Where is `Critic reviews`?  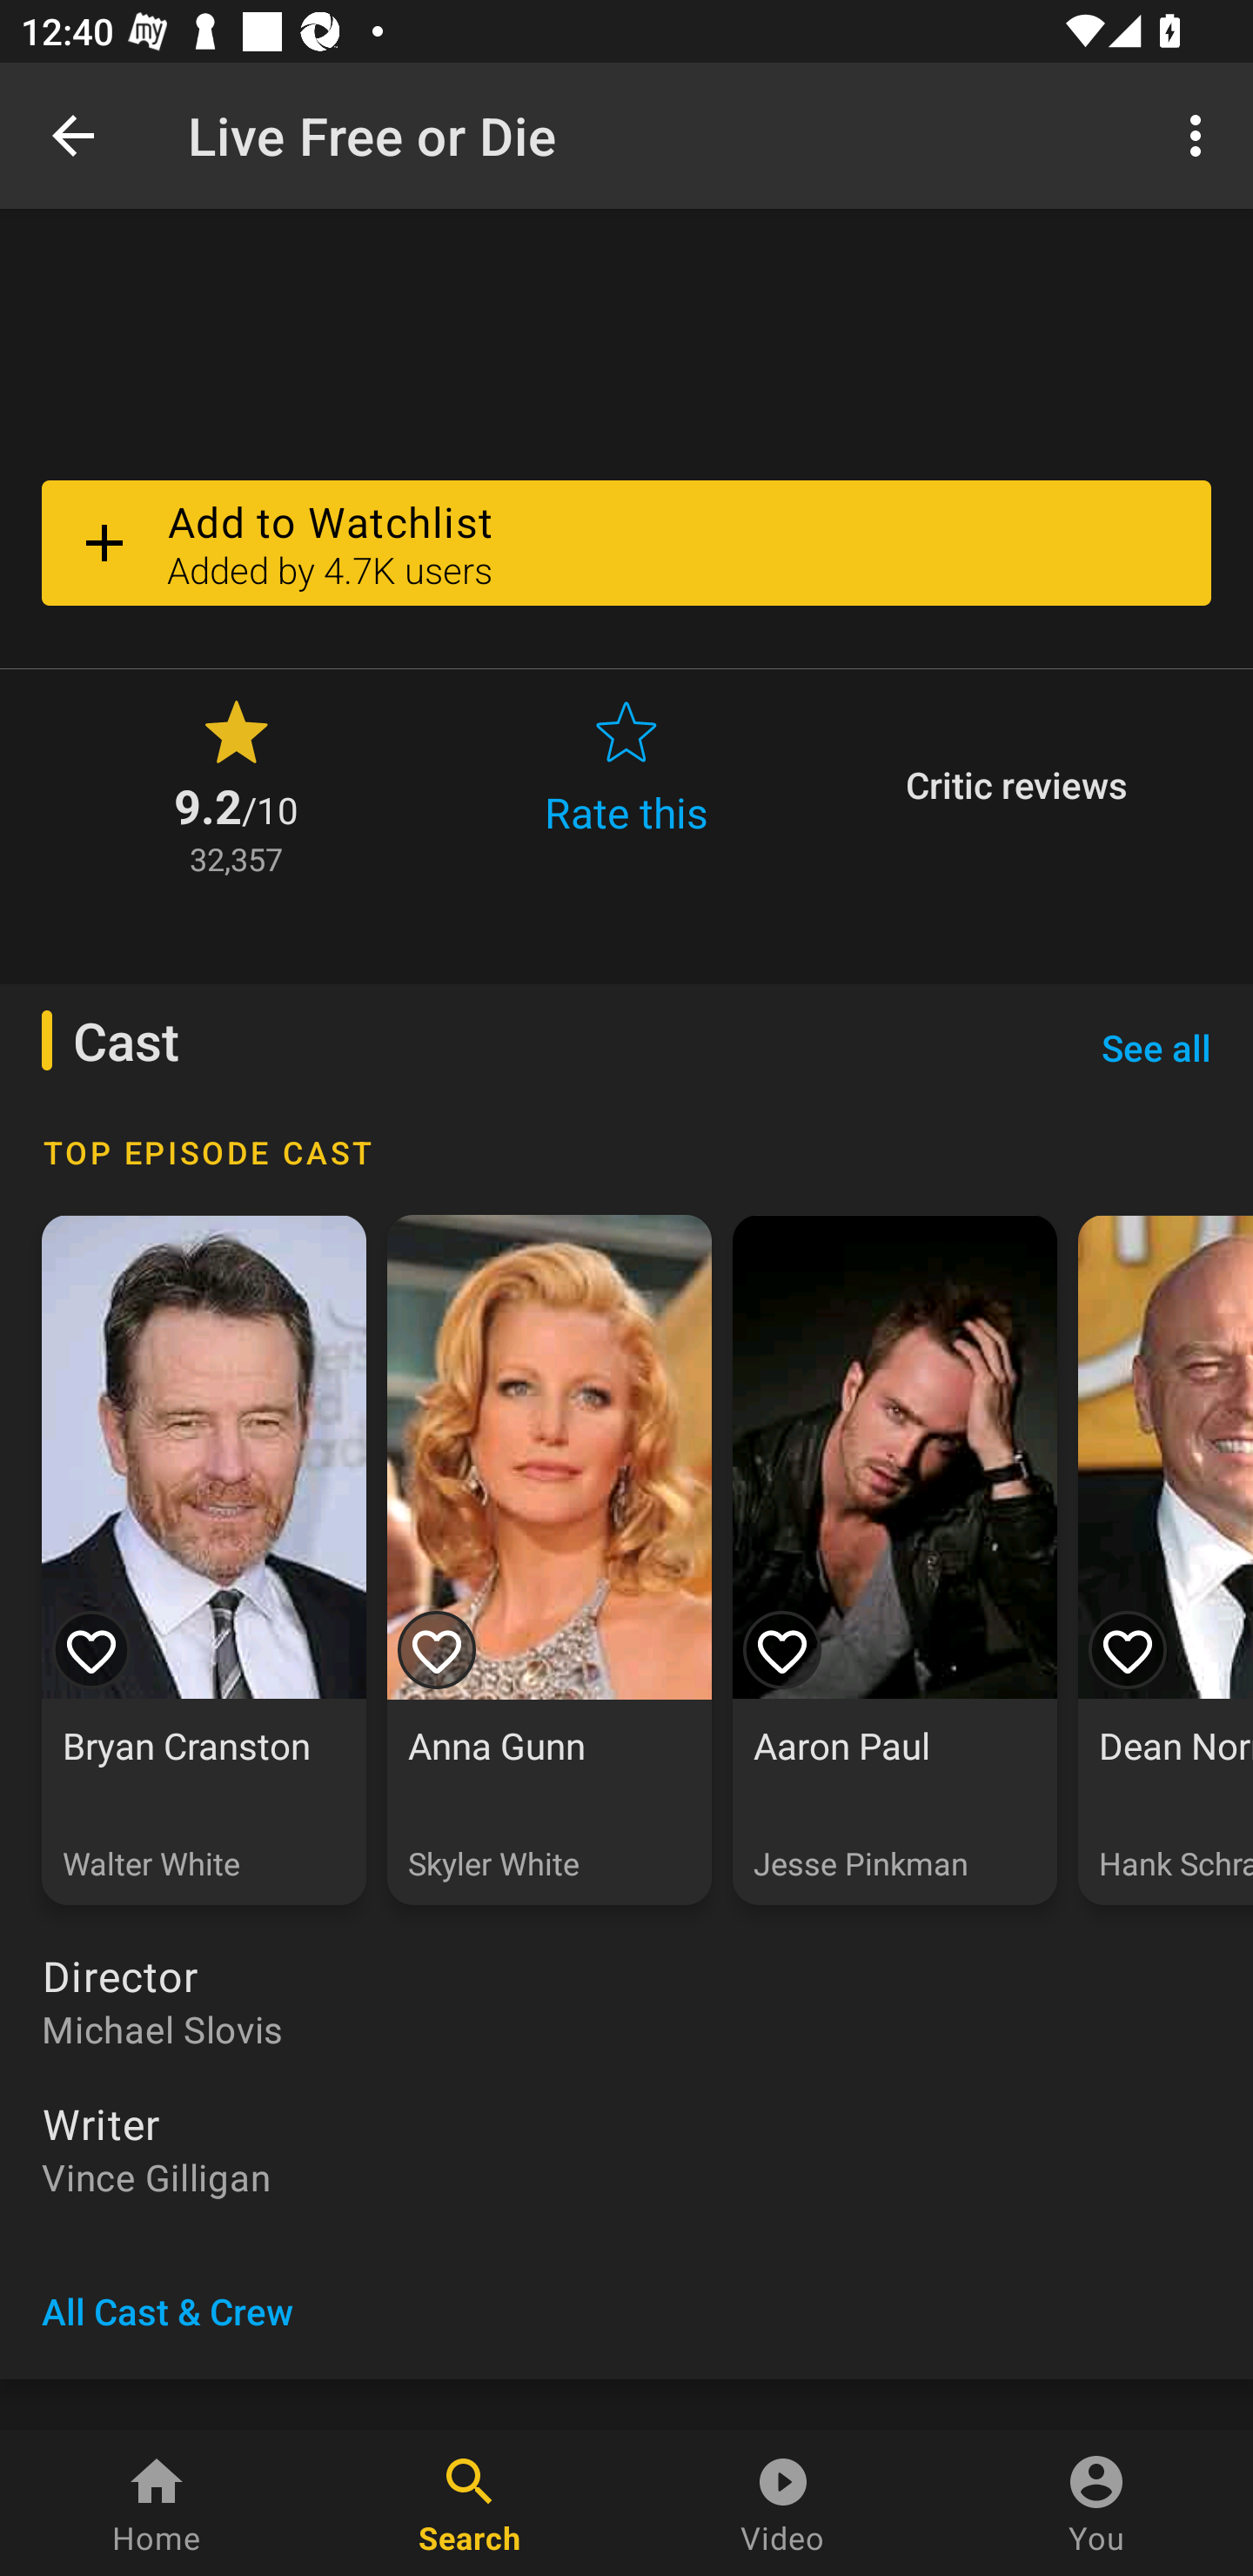
Critic reviews is located at coordinates (1016, 785).